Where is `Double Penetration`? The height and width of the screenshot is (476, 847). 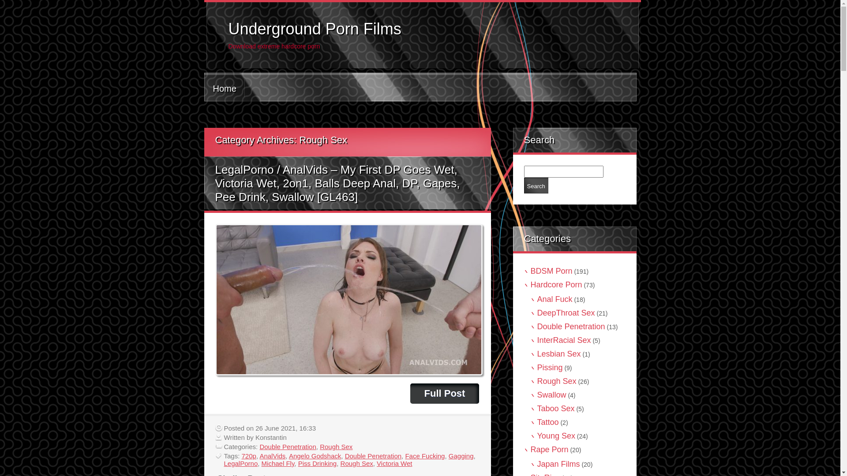
Double Penetration is located at coordinates (288, 447).